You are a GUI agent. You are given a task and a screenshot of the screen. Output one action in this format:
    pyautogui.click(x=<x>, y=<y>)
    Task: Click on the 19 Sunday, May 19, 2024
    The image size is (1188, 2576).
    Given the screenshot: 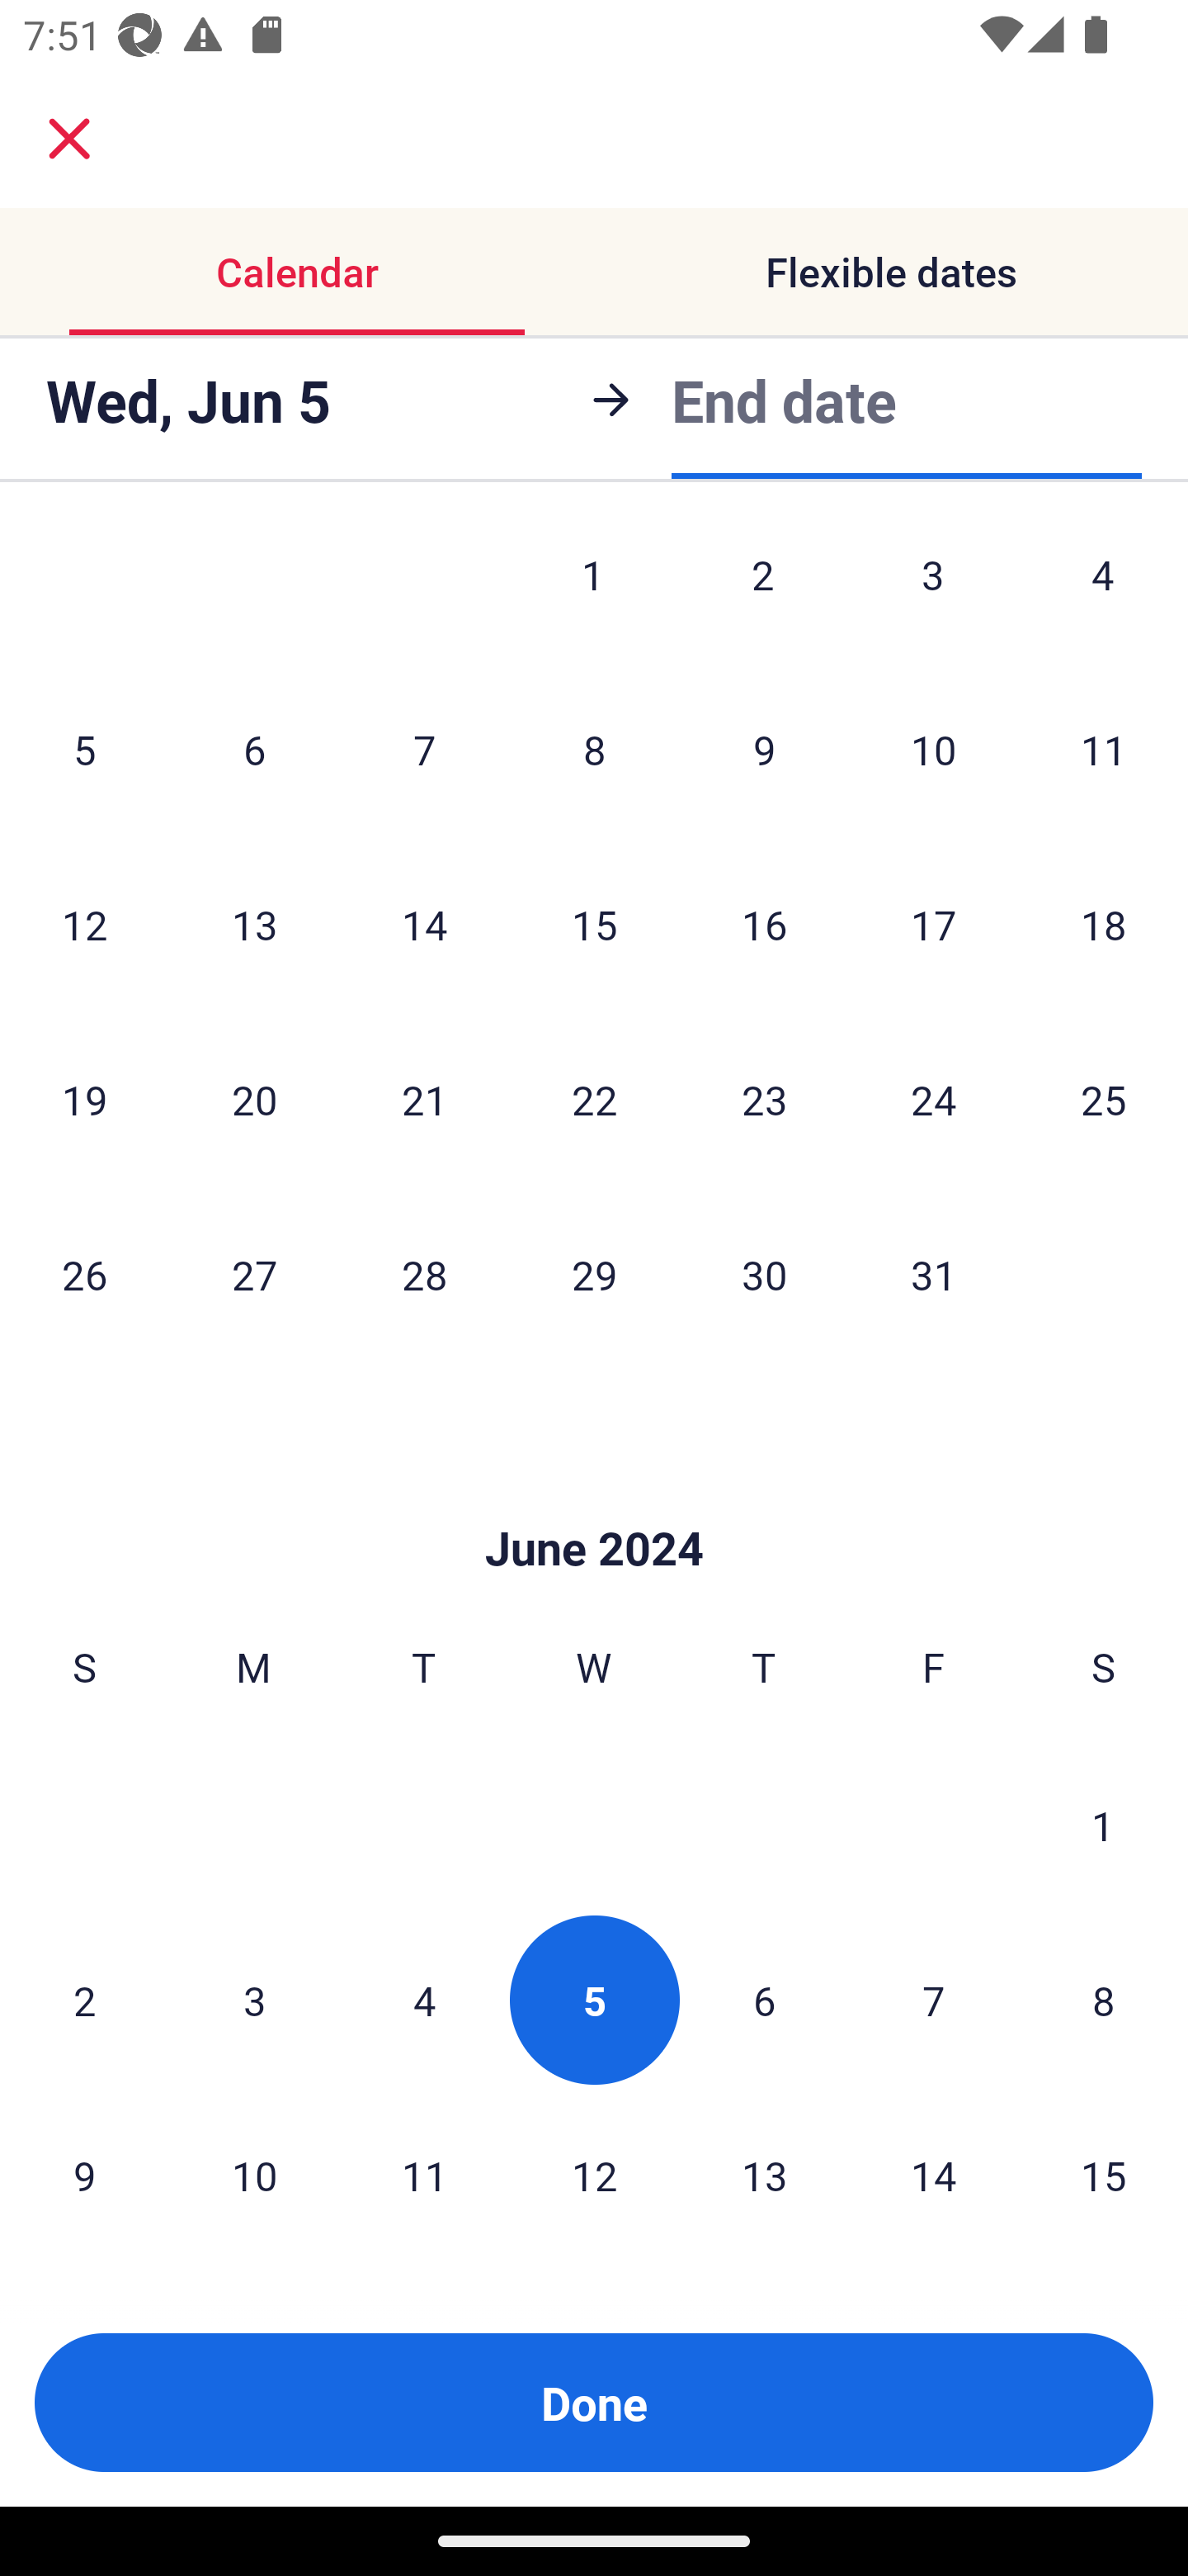 What is the action you would take?
    pyautogui.click(x=84, y=1100)
    